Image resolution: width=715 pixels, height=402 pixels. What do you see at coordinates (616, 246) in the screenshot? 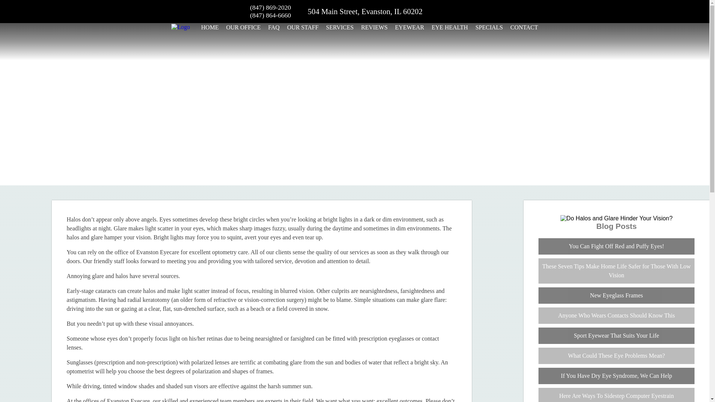
I see `You Can Fight Off Red and Puffy Eyes!` at bounding box center [616, 246].